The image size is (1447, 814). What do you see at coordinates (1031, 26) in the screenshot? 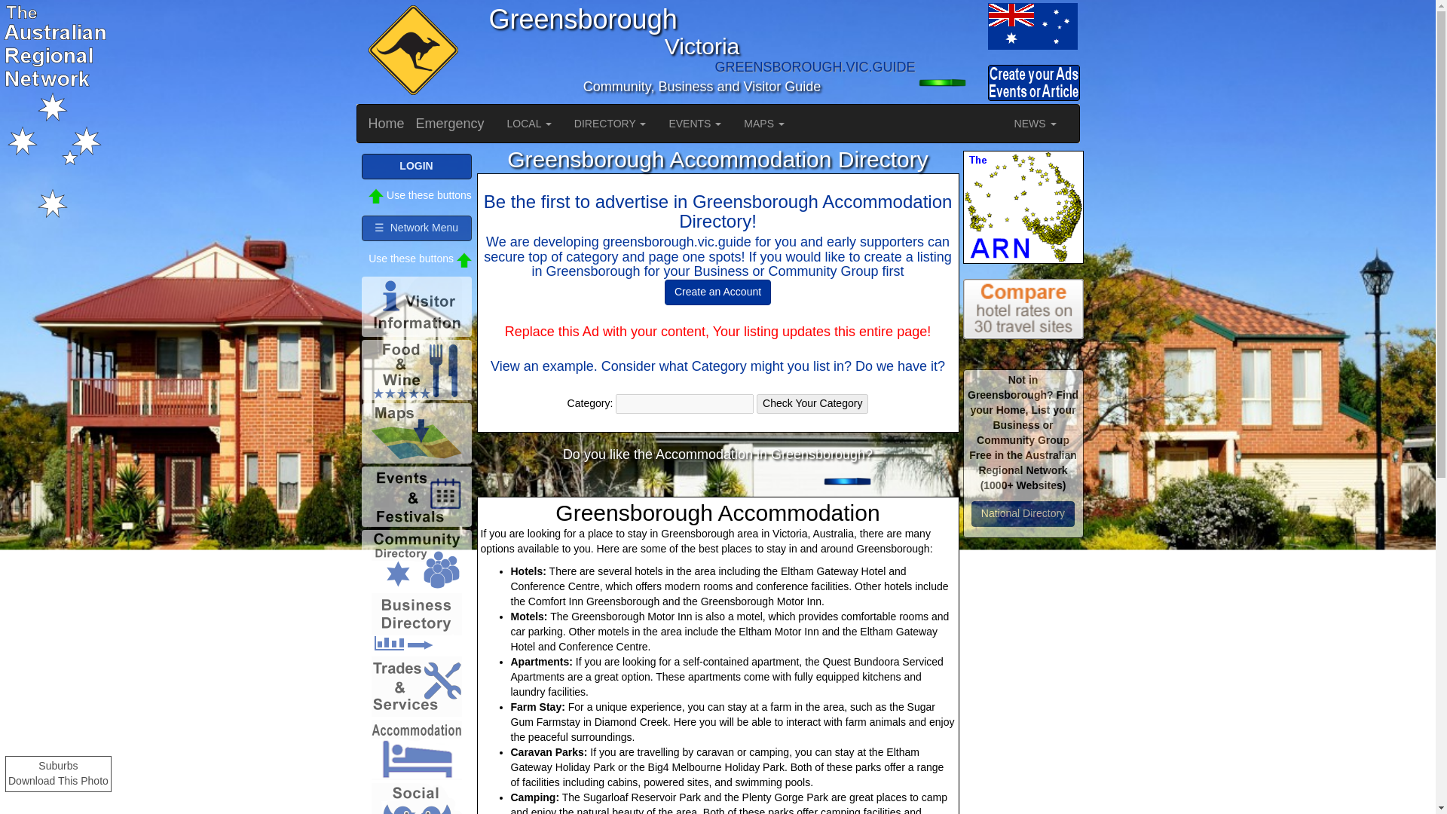
I see `Greensborough Australia` at bounding box center [1031, 26].